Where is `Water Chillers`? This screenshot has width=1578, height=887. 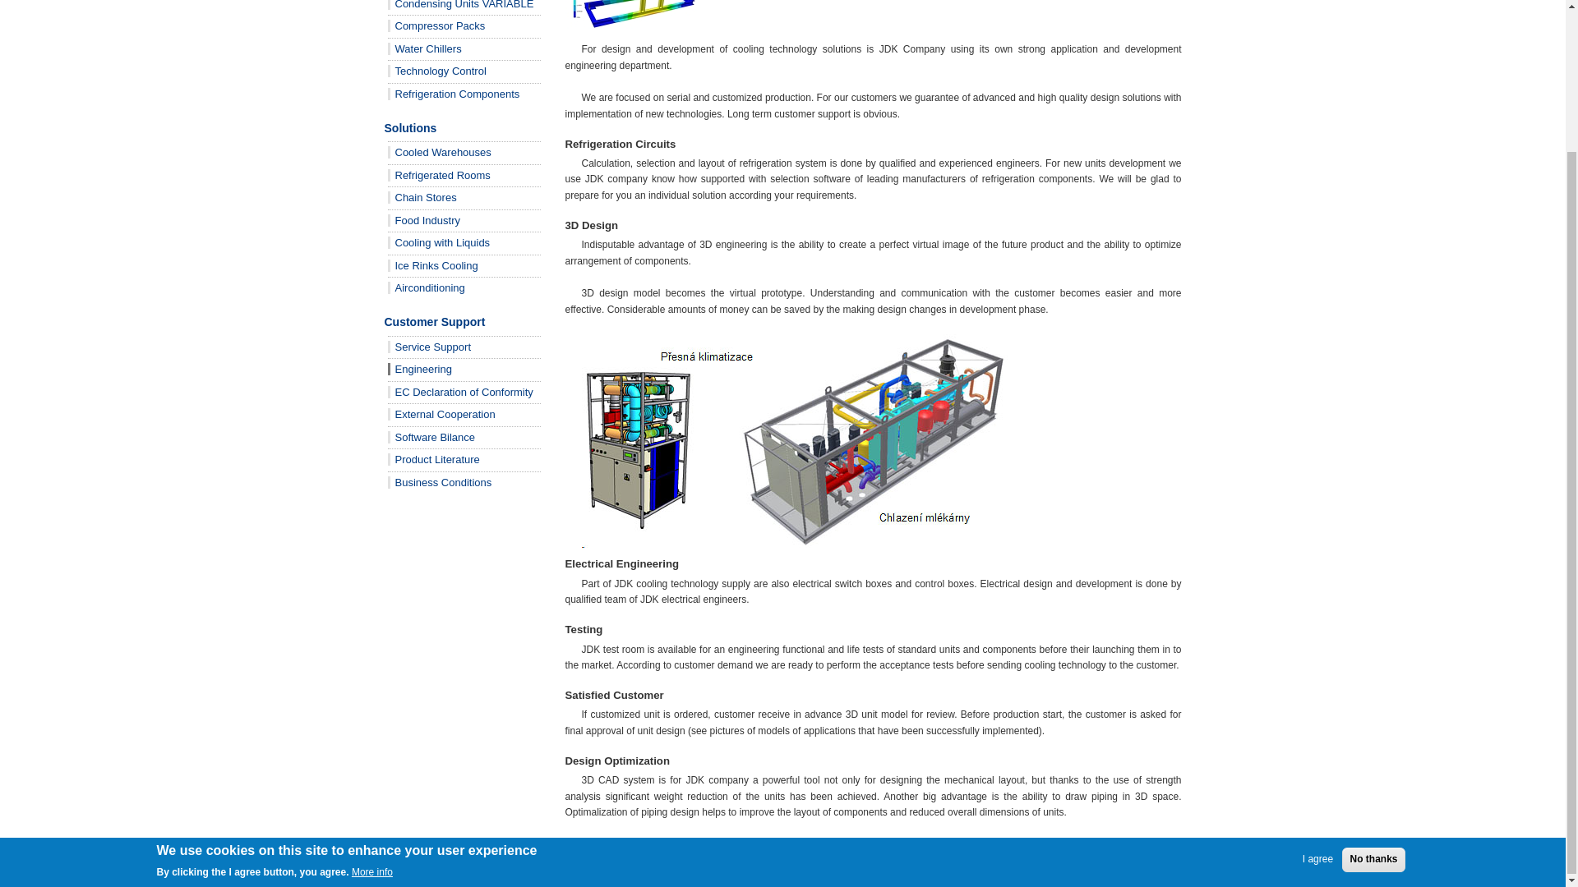 Water Chillers is located at coordinates (425, 48).